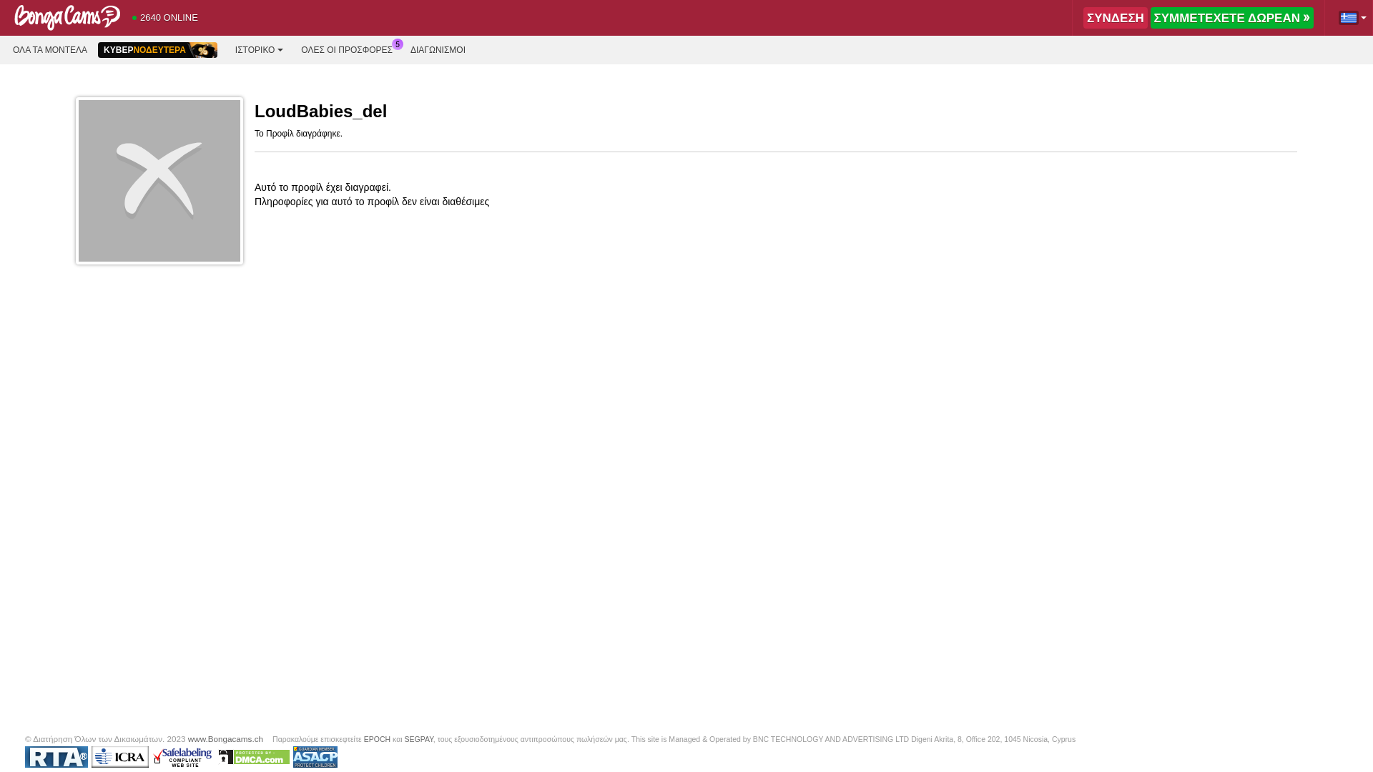 Image resolution: width=1373 pixels, height=772 pixels. Describe the element at coordinates (56, 757) in the screenshot. I see `RTA` at that location.